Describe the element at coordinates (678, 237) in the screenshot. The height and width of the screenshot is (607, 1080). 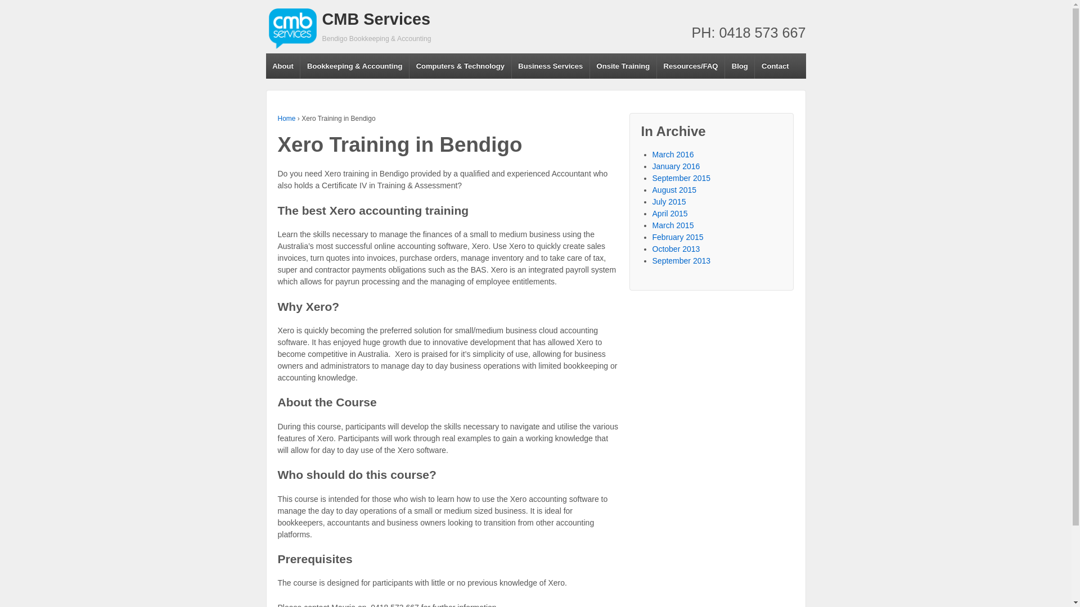
I see `February 2015` at that location.